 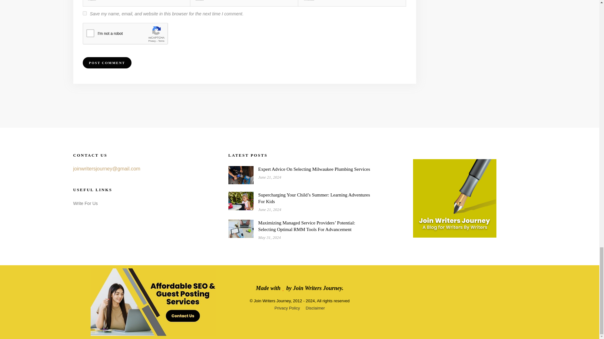 What do you see at coordinates (106, 63) in the screenshot?
I see `Post Comment` at bounding box center [106, 63].